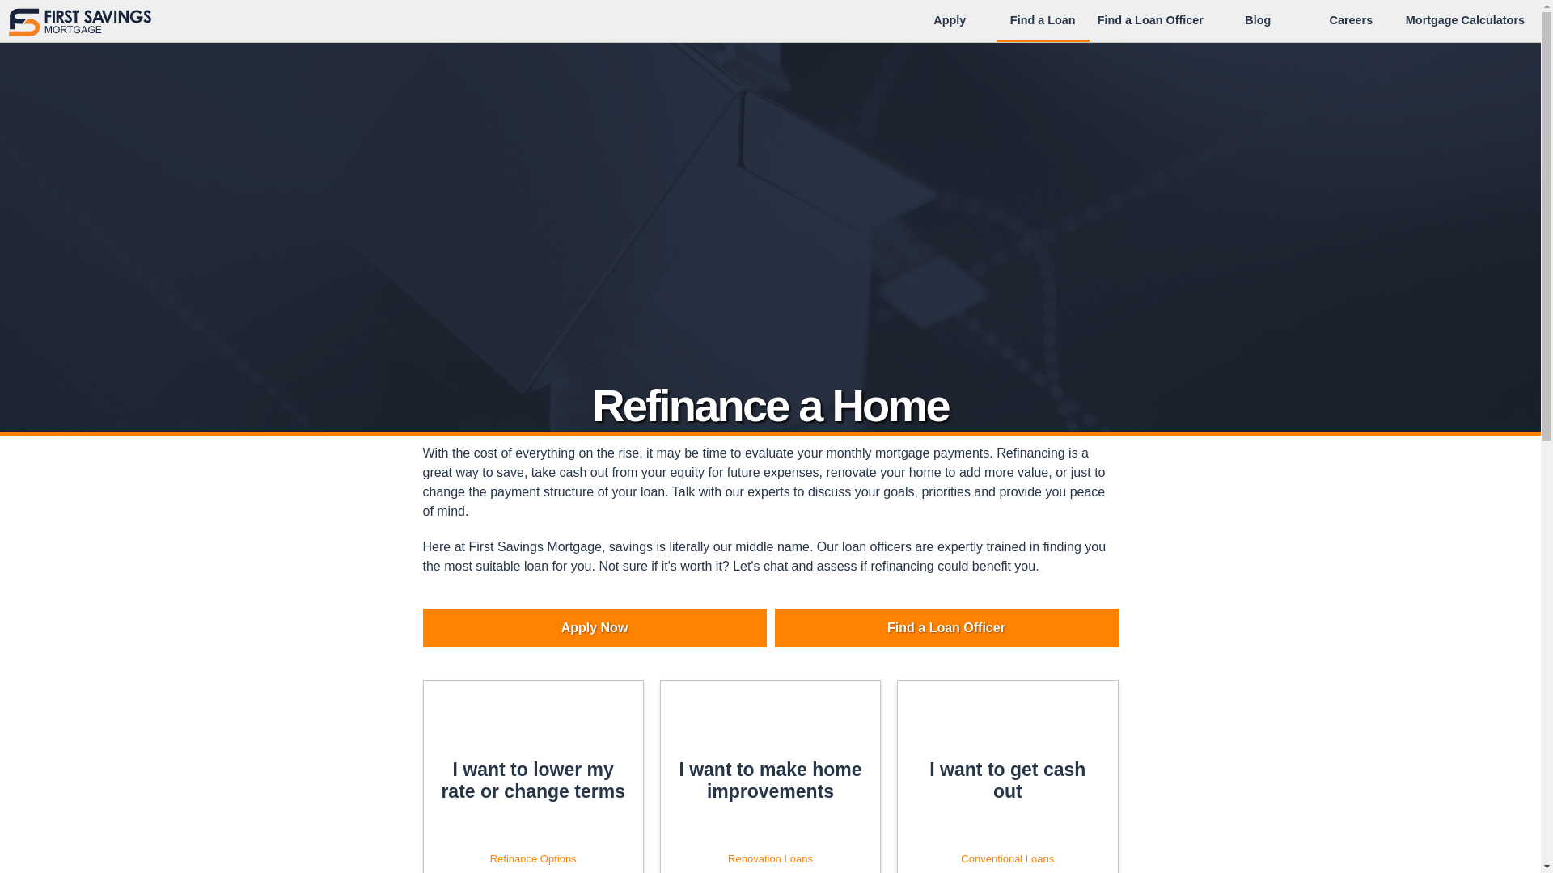 The image size is (1553, 873). Describe the element at coordinates (532, 776) in the screenshot. I see `Blog` at that location.